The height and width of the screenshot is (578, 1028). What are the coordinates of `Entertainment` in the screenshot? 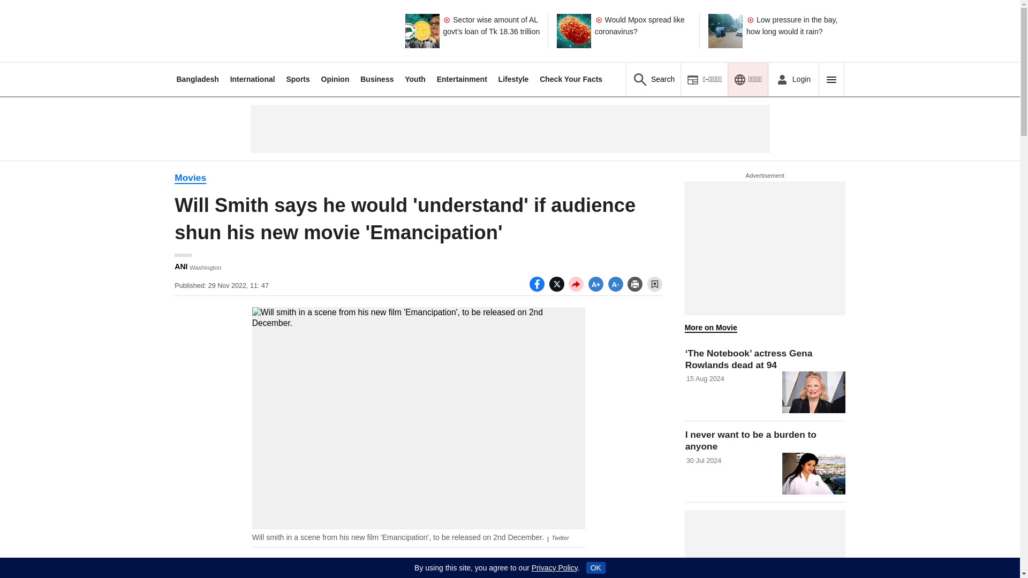 It's located at (462, 79).